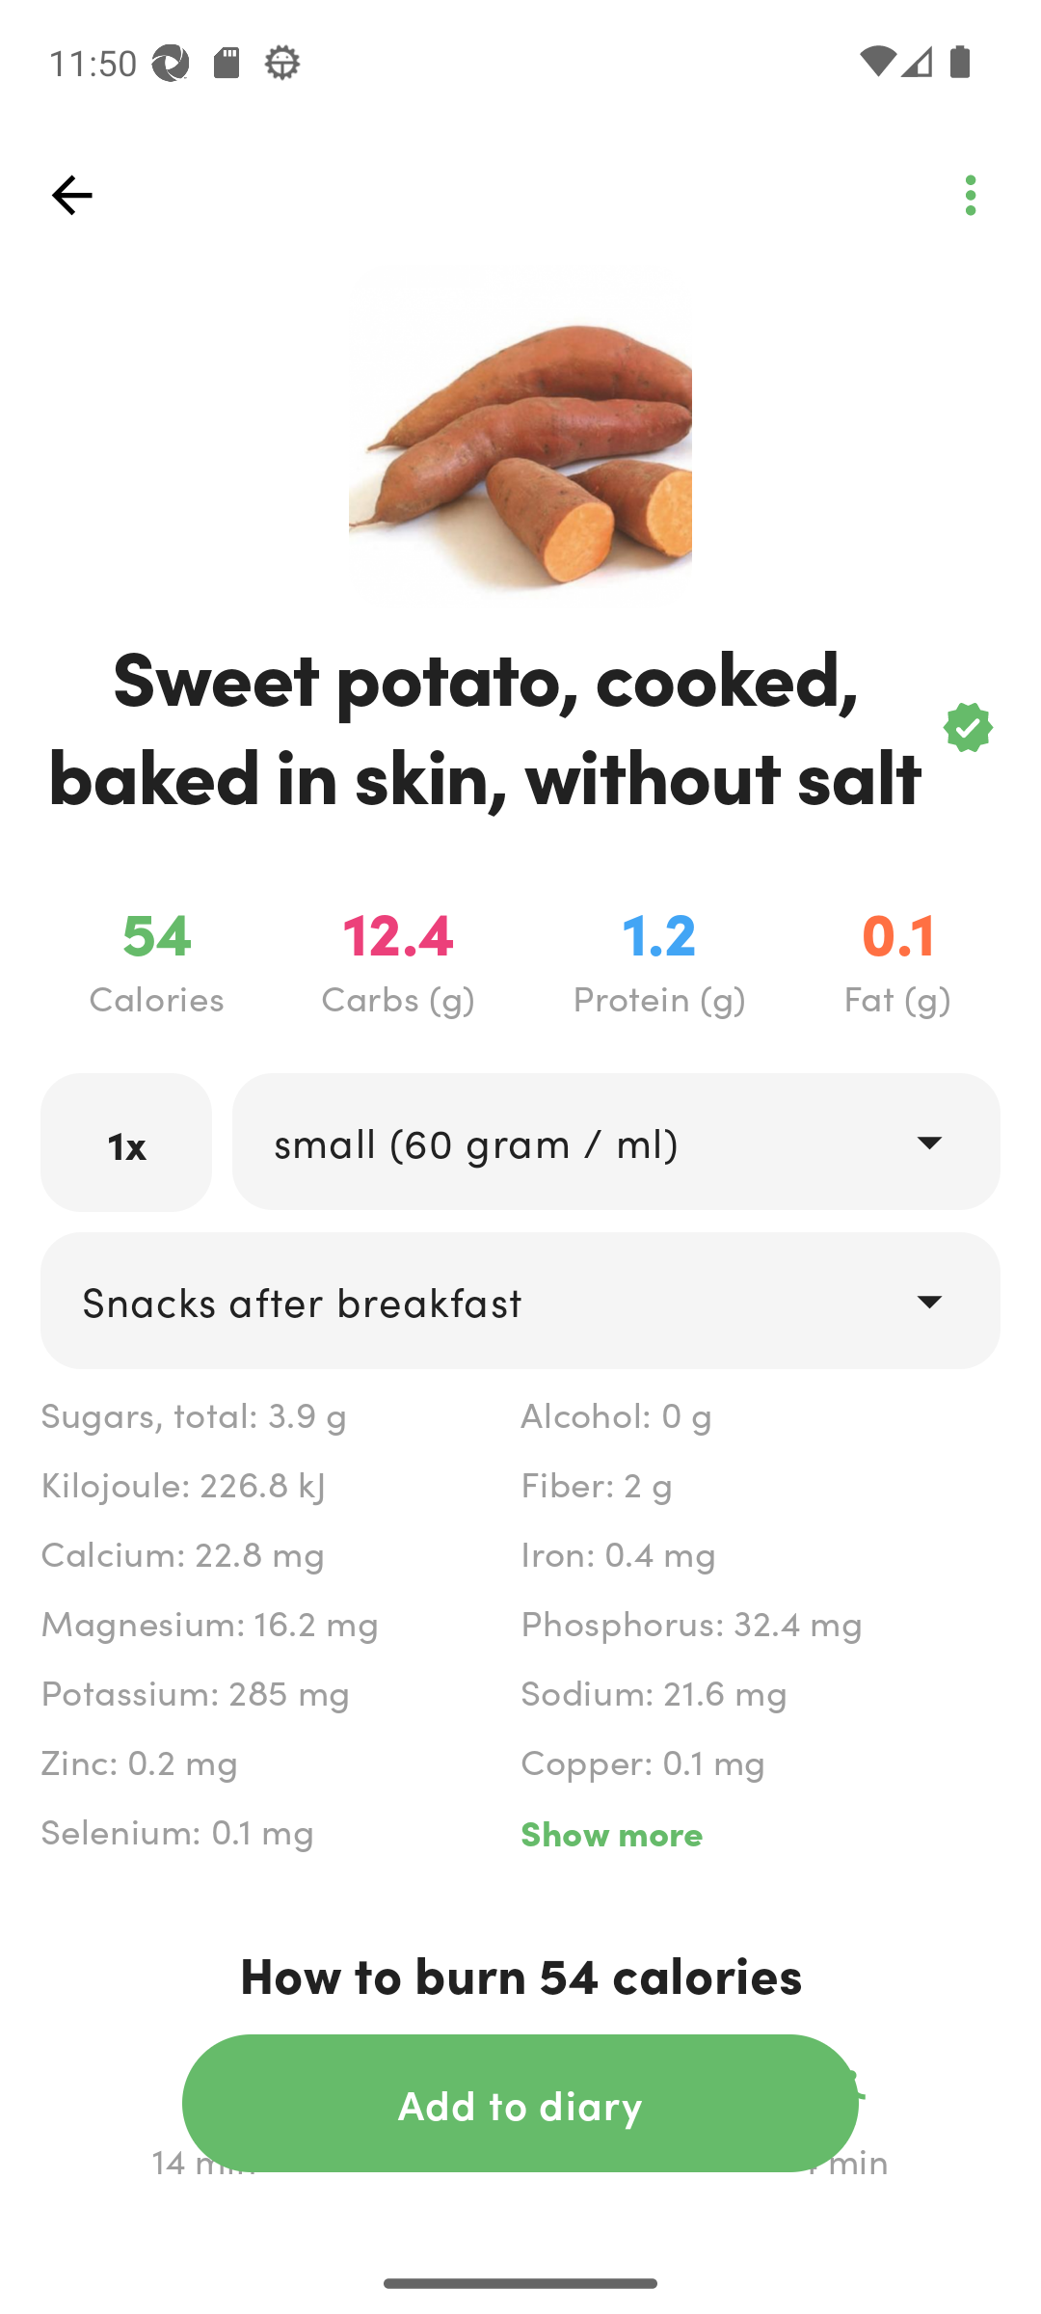  What do you see at coordinates (520, 1300) in the screenshot?
I see `drop_down Snacks after breakfast` at bounding box center [520, 1300].